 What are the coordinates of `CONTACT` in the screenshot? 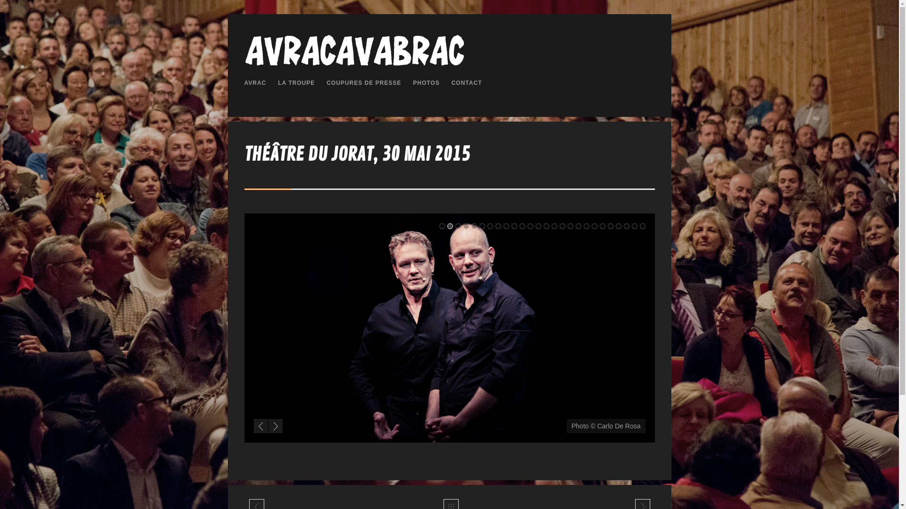 It's located at (467, 84).